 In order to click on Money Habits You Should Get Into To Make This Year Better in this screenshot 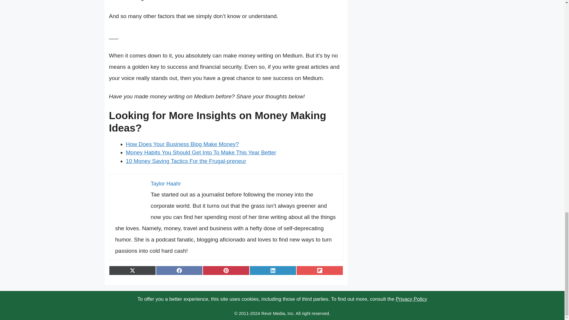, I will do `click(201, 152)`.